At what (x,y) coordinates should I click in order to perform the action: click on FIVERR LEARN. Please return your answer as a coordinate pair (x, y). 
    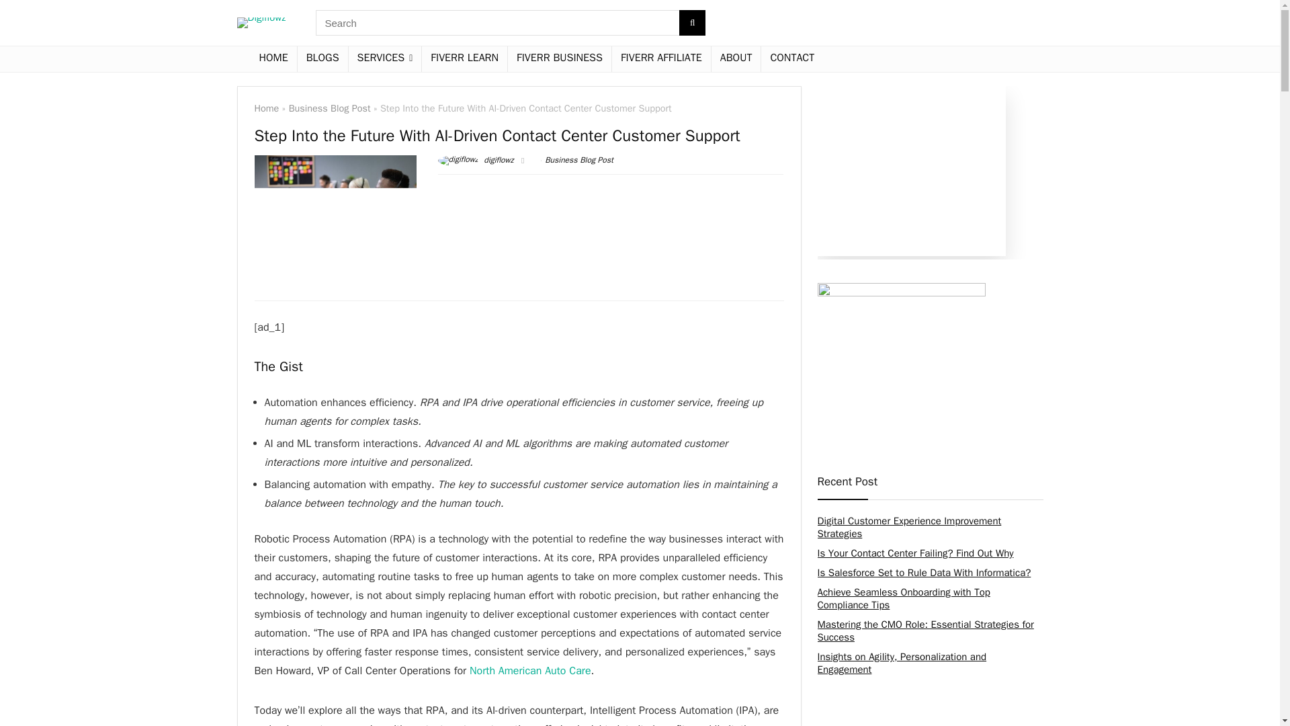
    Looking at the image, I should click on (464, 59).